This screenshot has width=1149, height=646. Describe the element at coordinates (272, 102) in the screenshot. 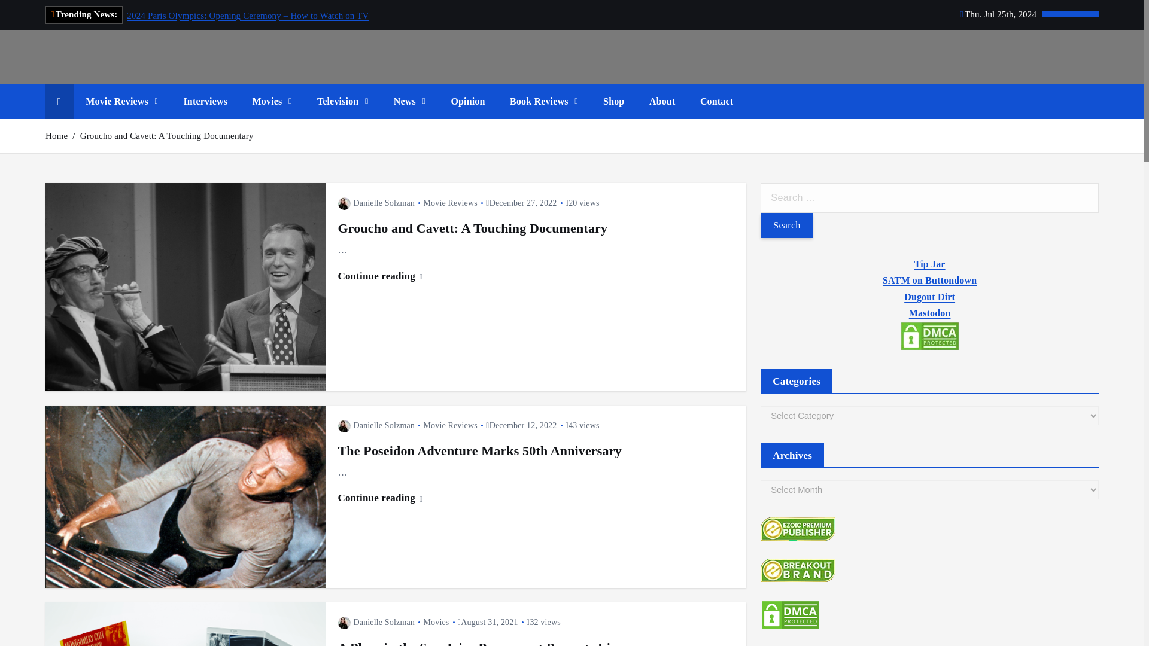

I see `Movies` at that location.